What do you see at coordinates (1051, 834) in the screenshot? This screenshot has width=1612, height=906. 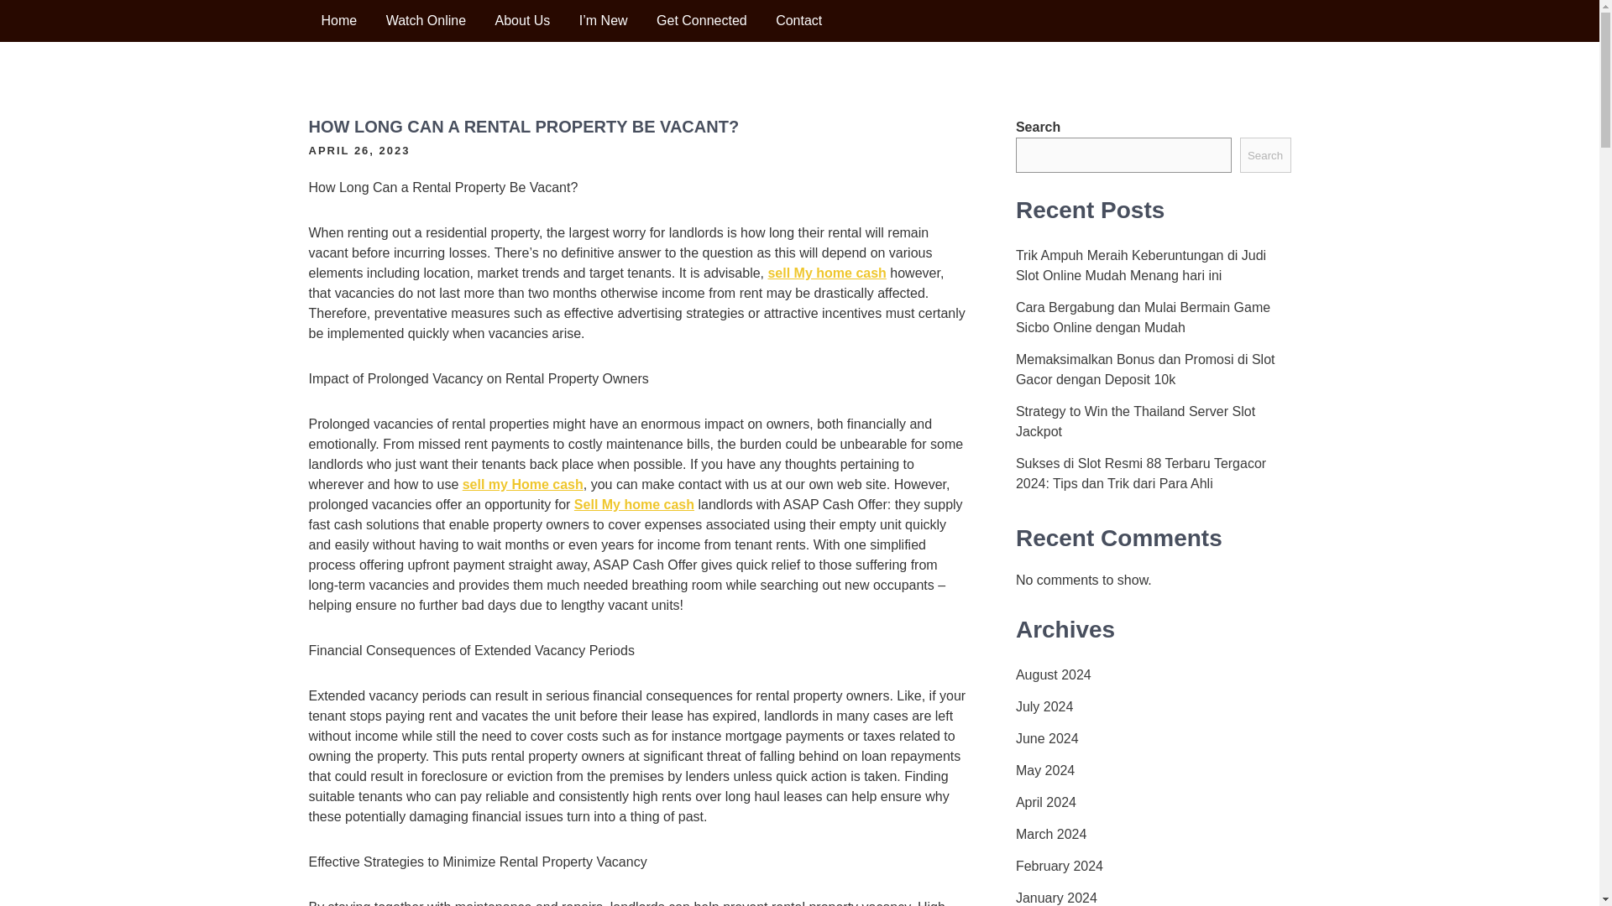 I see `March 2024` at bounding box center [1051, 834].